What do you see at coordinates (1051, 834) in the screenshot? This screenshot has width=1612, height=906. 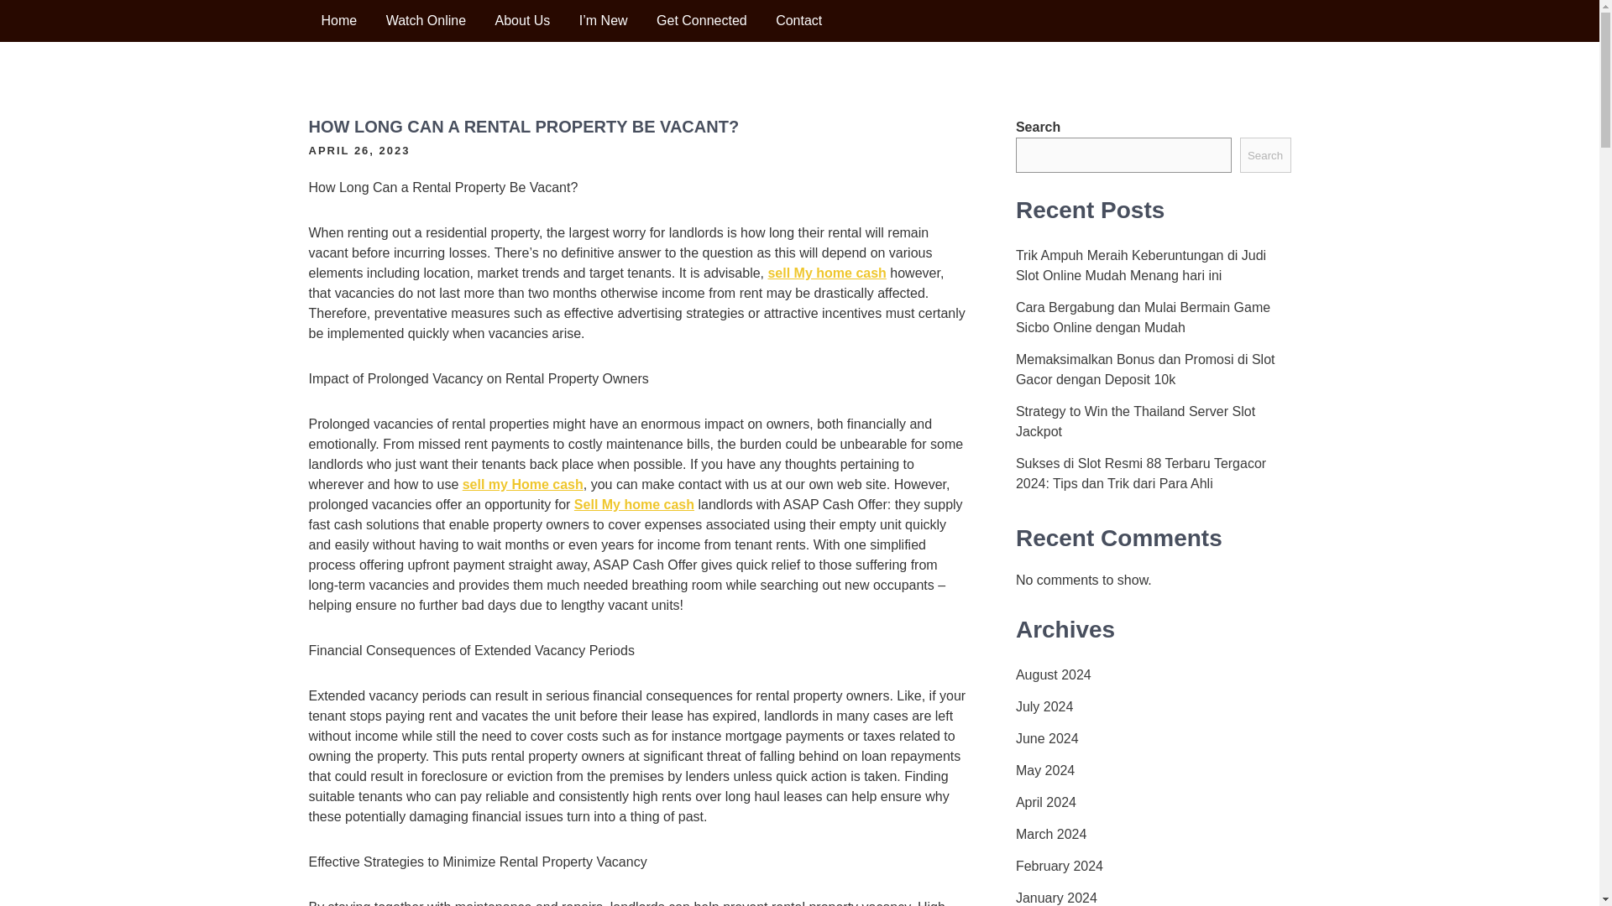 I see `March 2024` at bounding box center [1051, 834].